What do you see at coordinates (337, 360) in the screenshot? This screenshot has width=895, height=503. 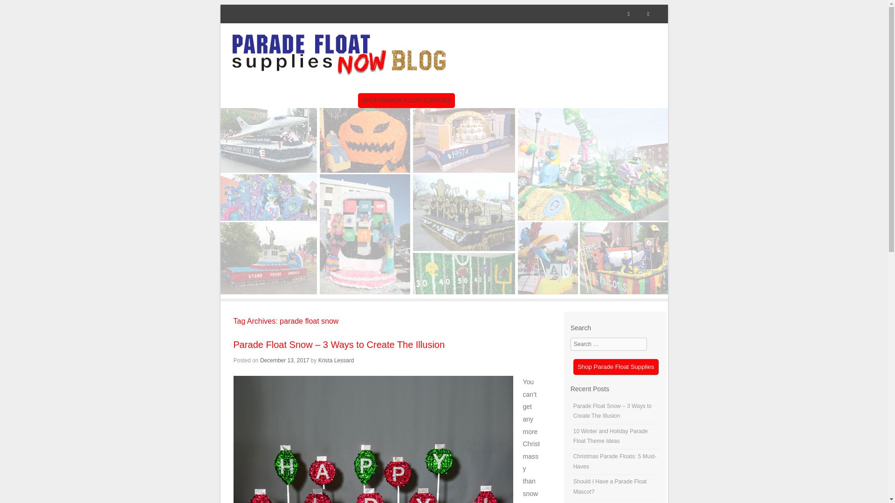 I see `View all posts by Krista Lessard` at bounding box center [337, 360].